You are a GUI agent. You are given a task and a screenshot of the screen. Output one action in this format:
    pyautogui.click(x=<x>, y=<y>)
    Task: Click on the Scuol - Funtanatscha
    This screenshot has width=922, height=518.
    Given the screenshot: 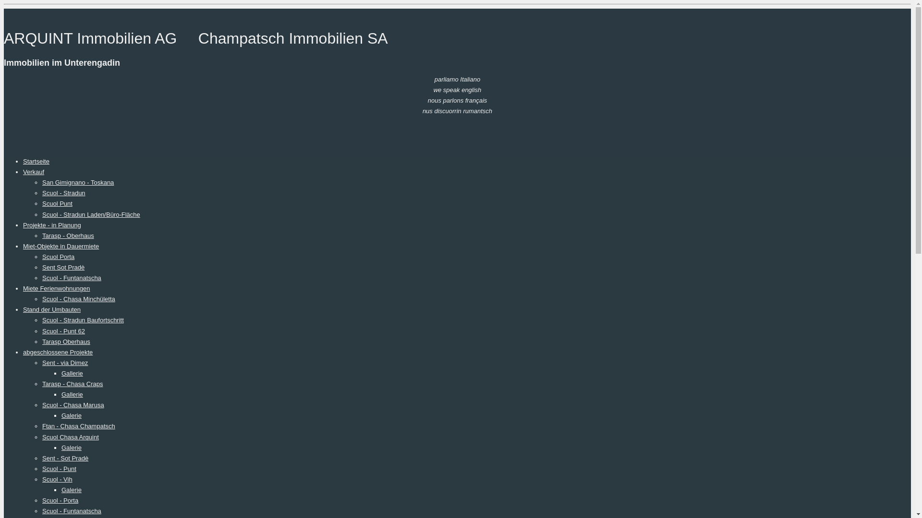 What is the action you would take?
    pyautogui.click(x=72, y=511)
    